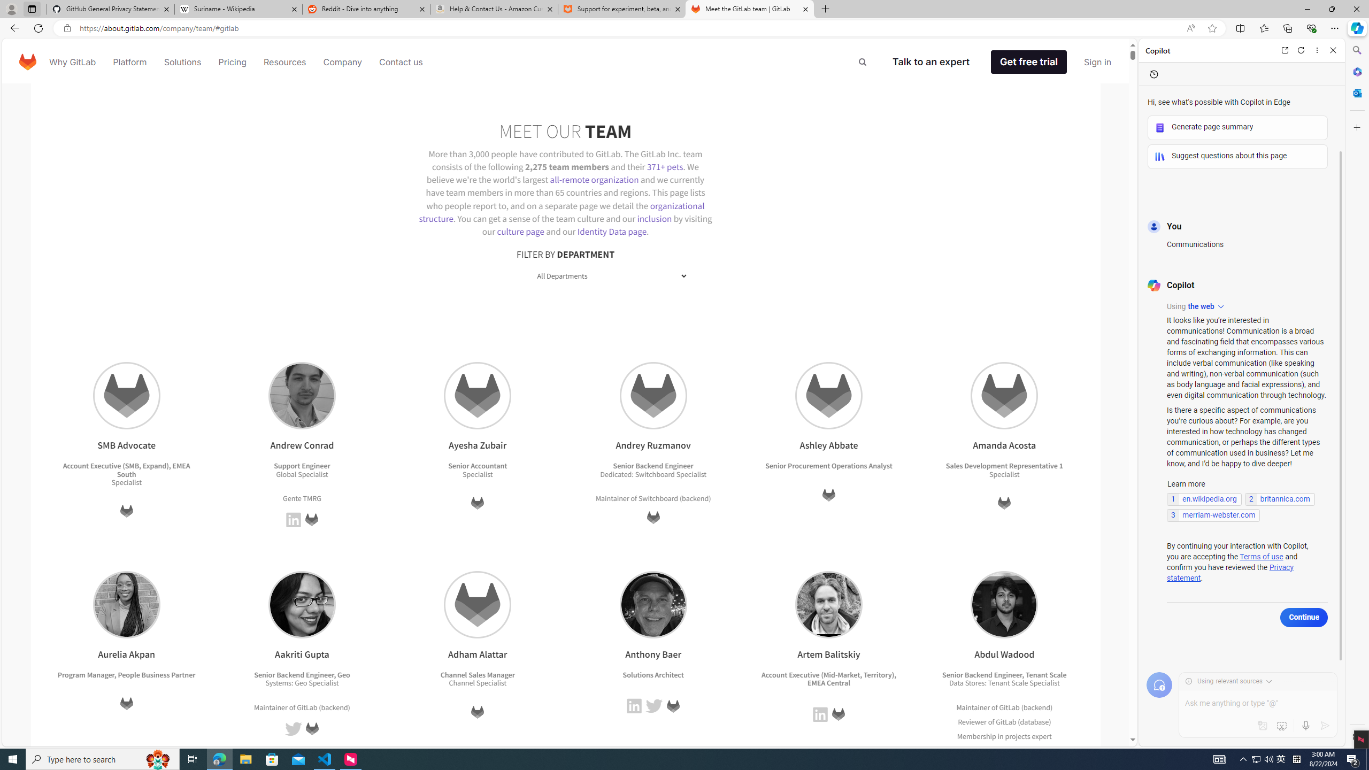 The width and height of the screenshot is (1369, 770). What do you see at coordinates (566, 61) in the screenshot?
I see `AutomationID: navigation` at bounding box center [566, 61].